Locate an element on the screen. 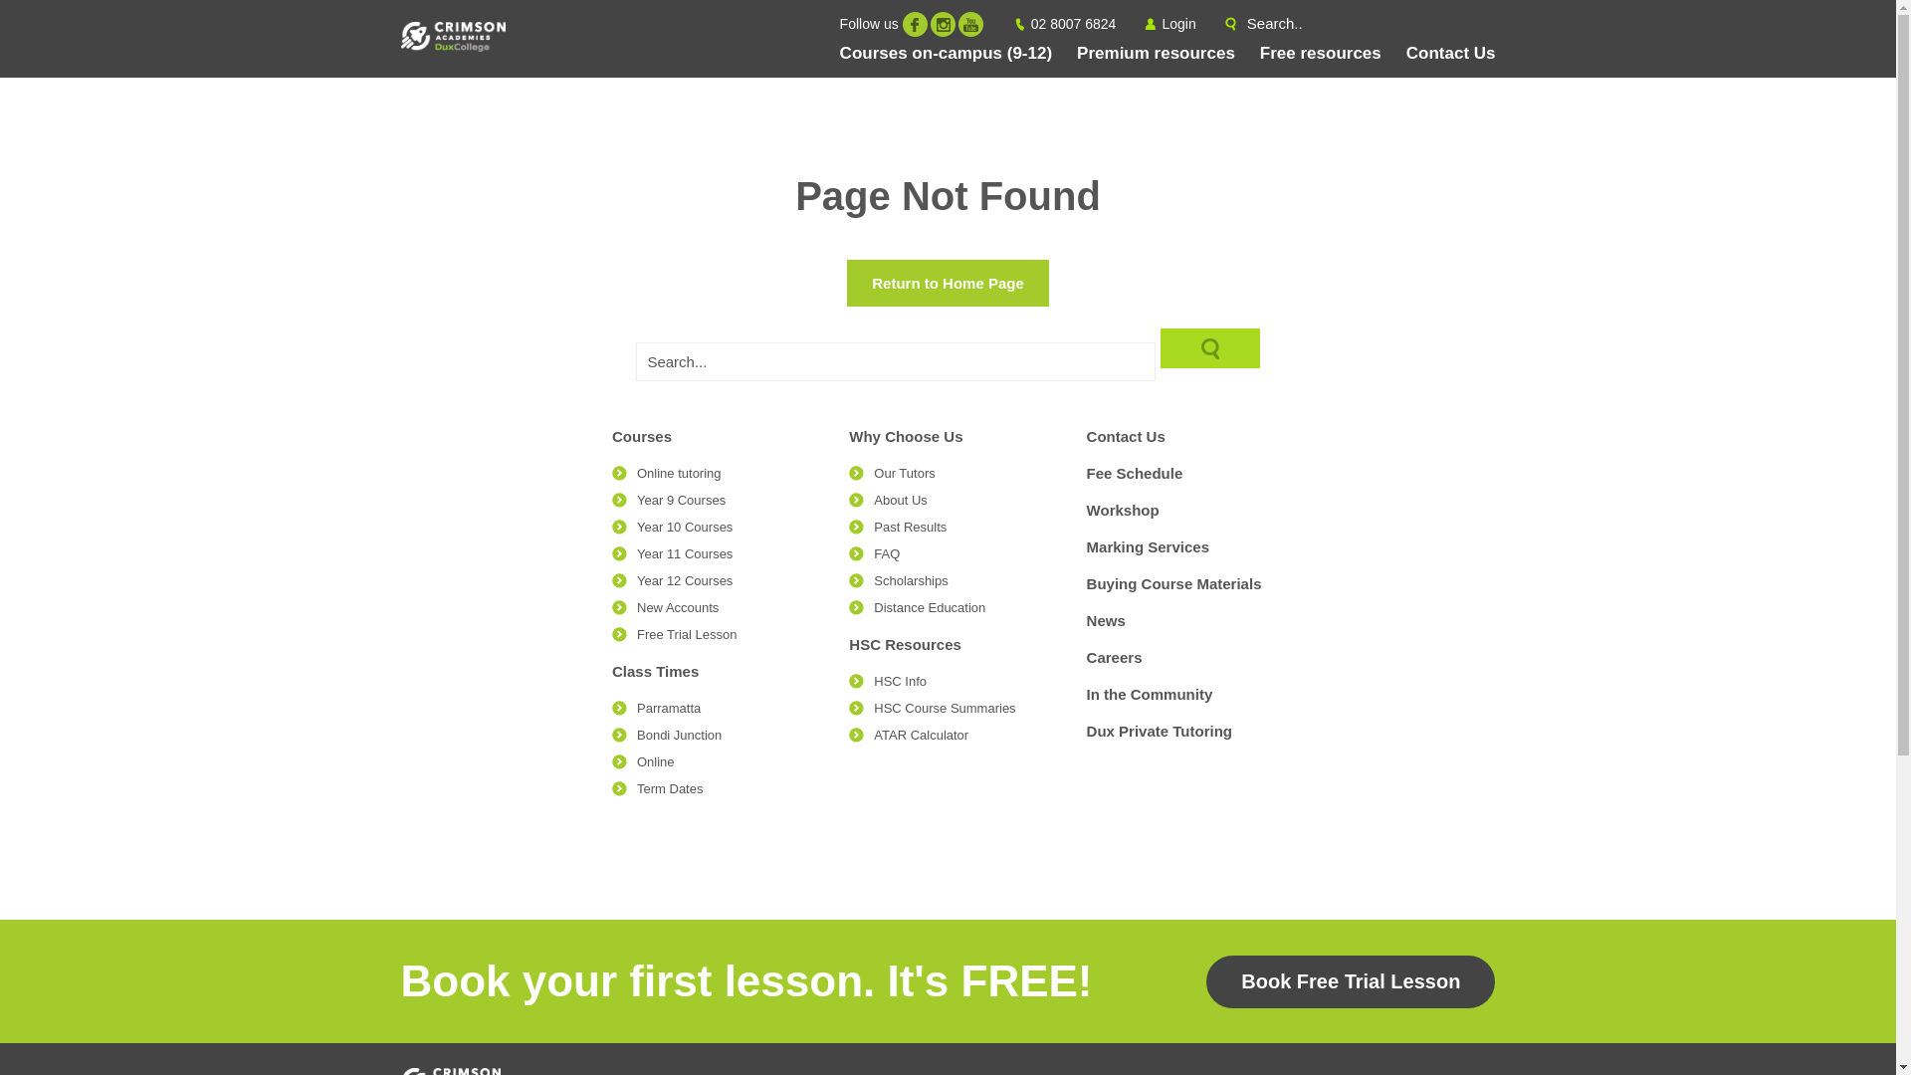 This screenshot has width=1911, height=1075. Courses is located at coordinates (642, 436).